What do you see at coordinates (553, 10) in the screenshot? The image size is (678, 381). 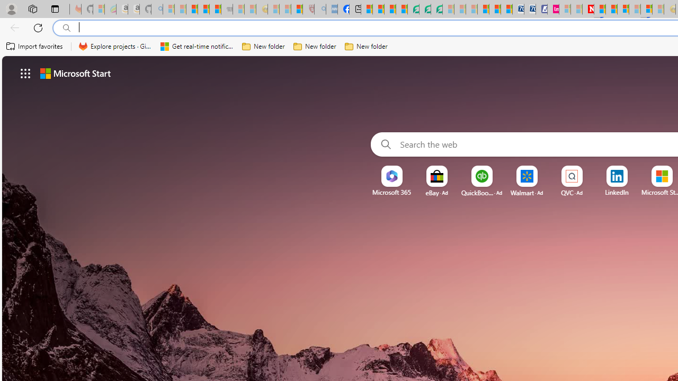 I see `Jobs - lastminute.com Investor Portal` at bounding box center [553, 10].